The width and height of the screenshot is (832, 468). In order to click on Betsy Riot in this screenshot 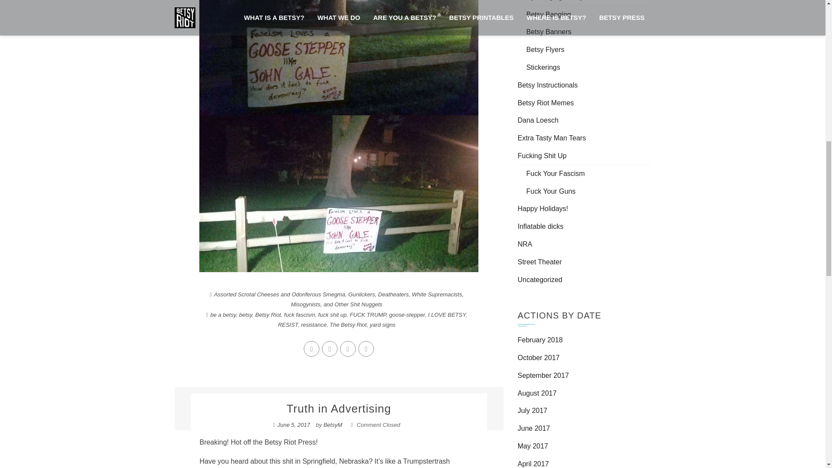, I will do `click(268, 315)`.